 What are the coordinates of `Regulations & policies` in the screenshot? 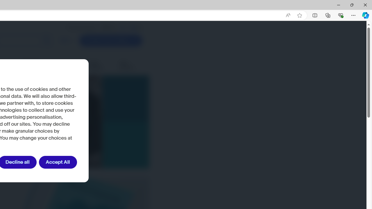 It's located at (38, 66).